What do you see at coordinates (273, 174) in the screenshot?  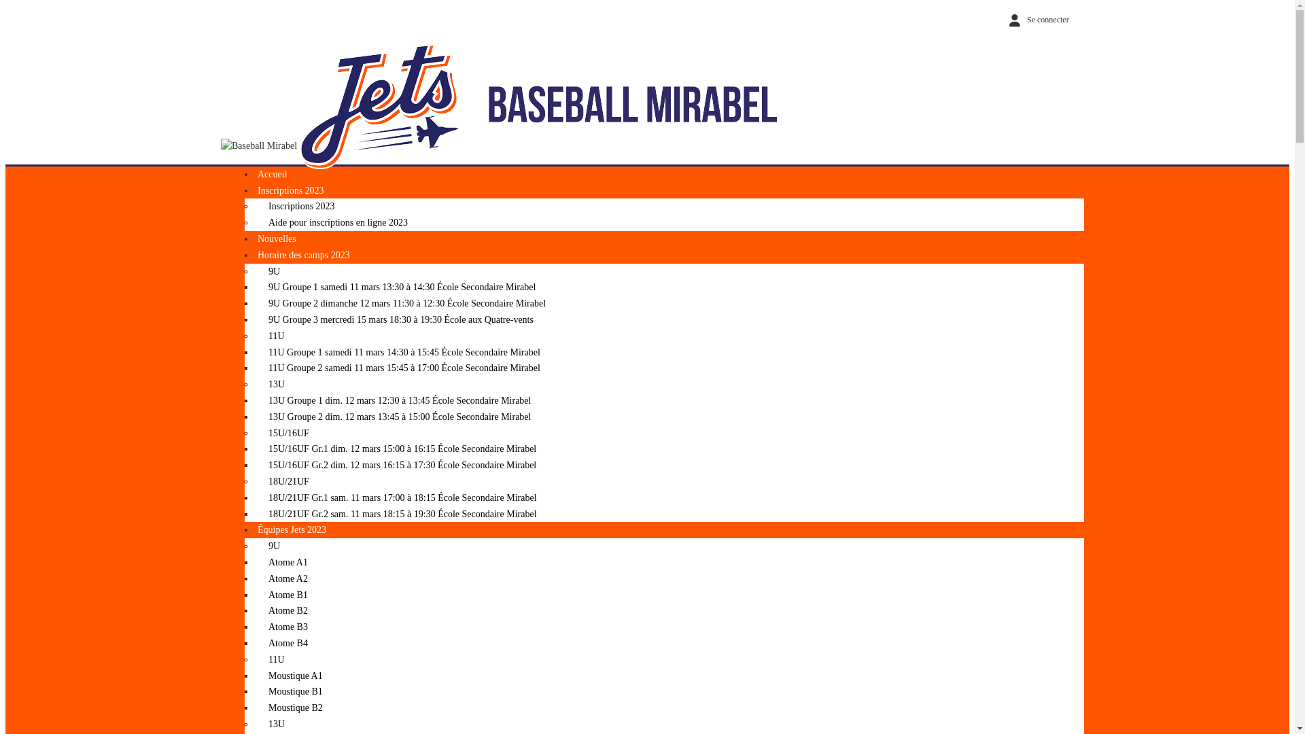 I see `Accueil` at bounding box center [273, 174].